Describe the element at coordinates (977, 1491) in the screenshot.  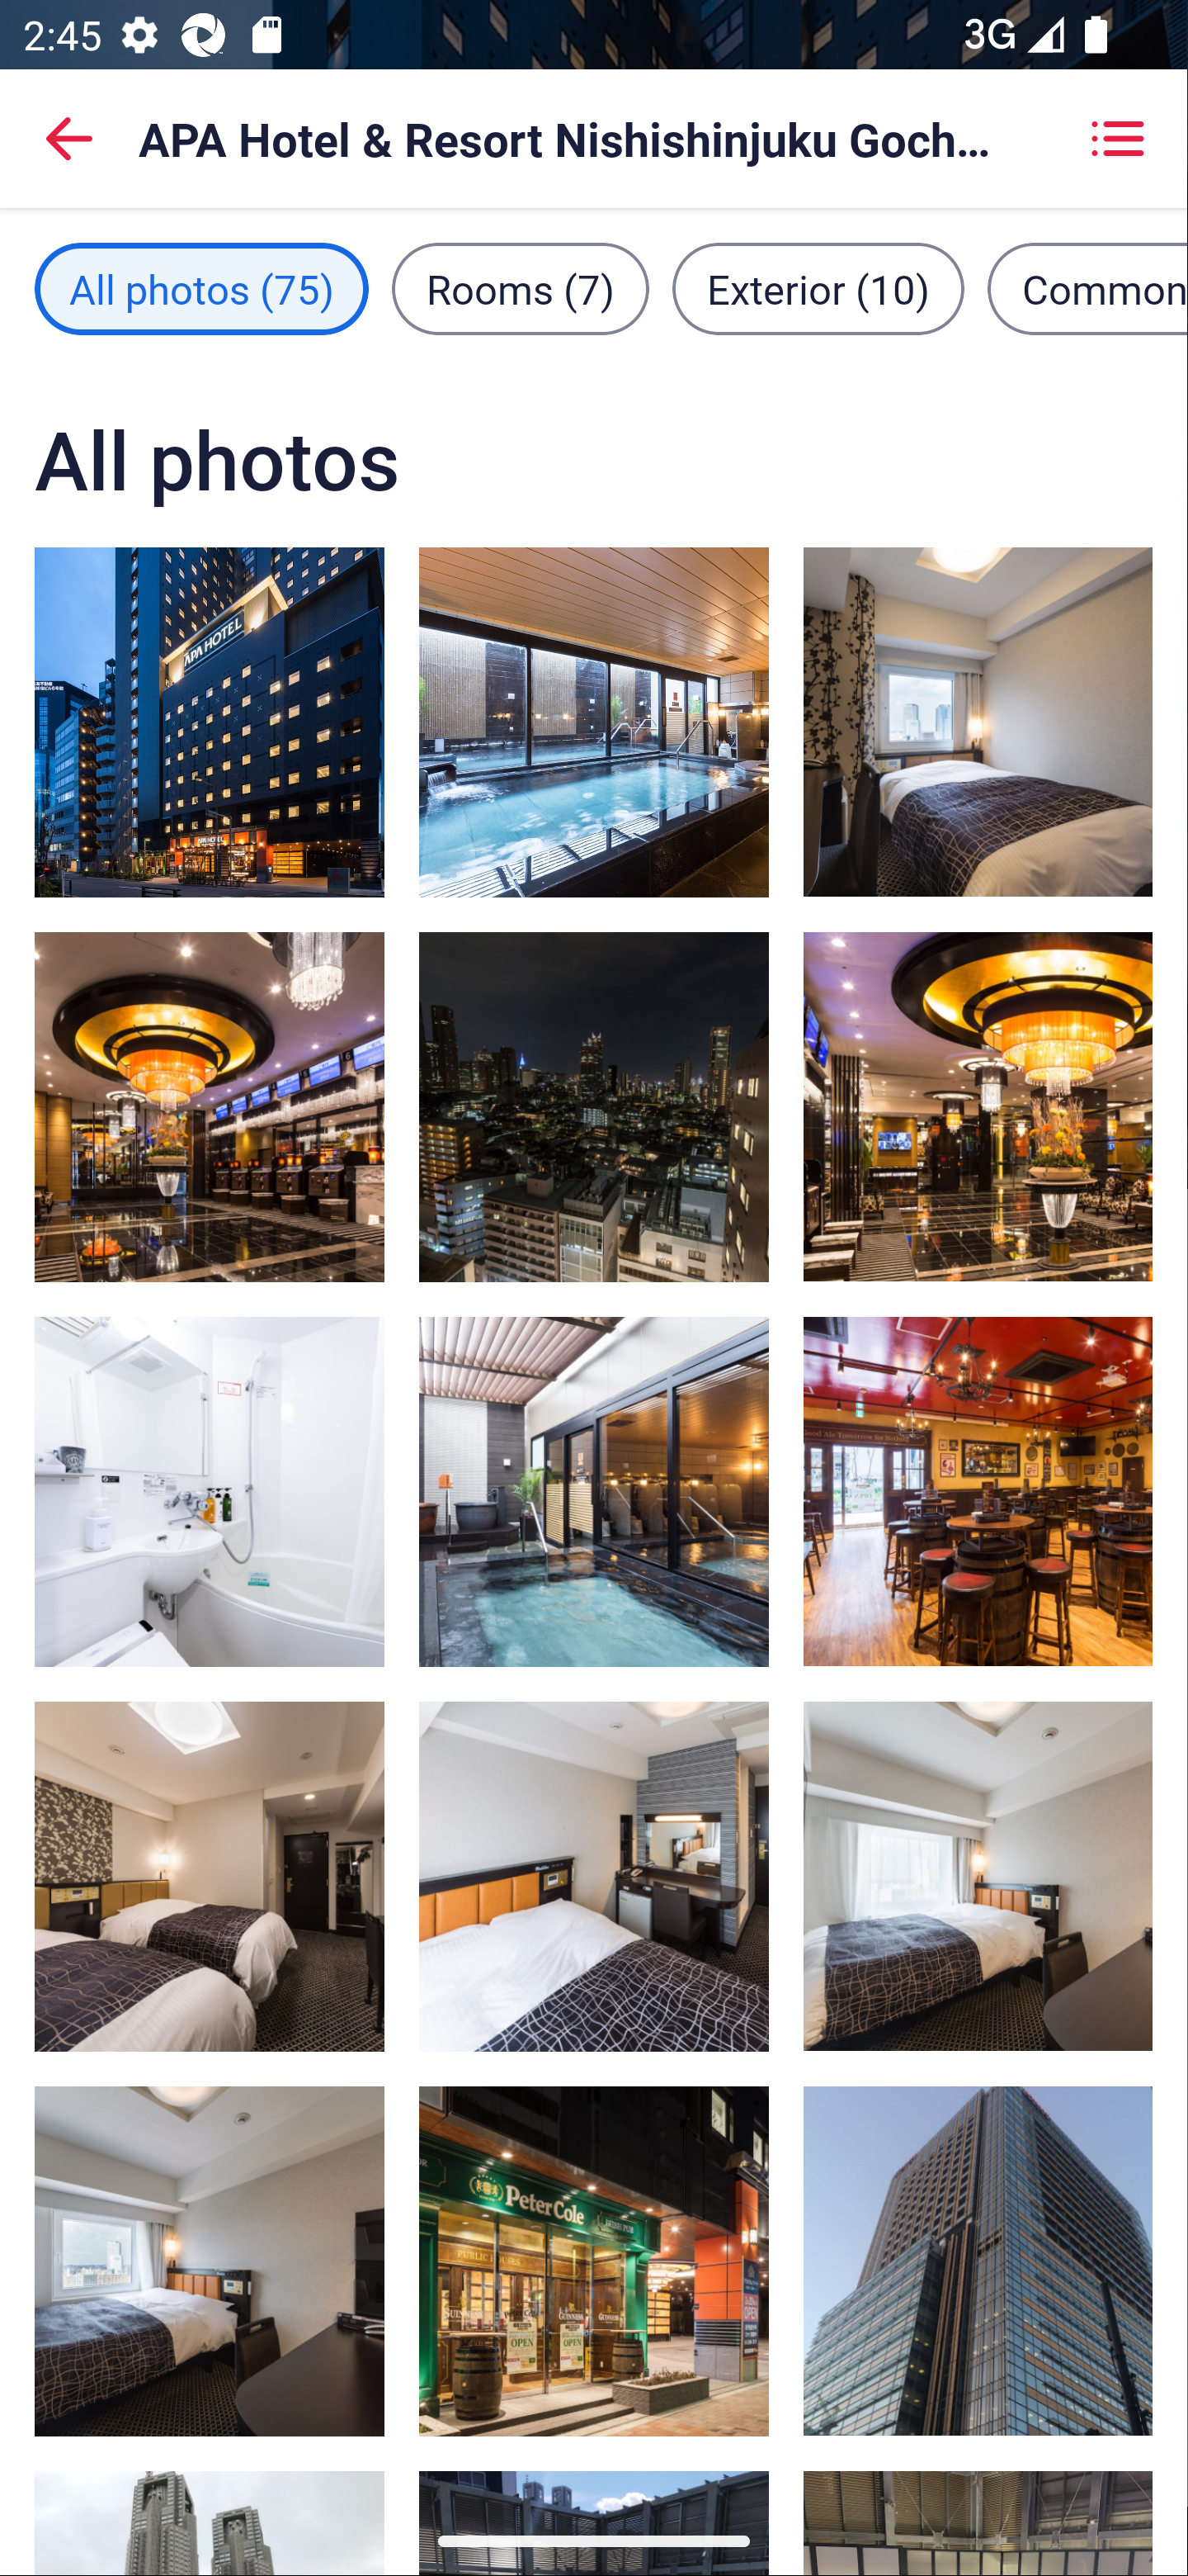
I see `Daily buffet breakfast for a fee, image` at that location.